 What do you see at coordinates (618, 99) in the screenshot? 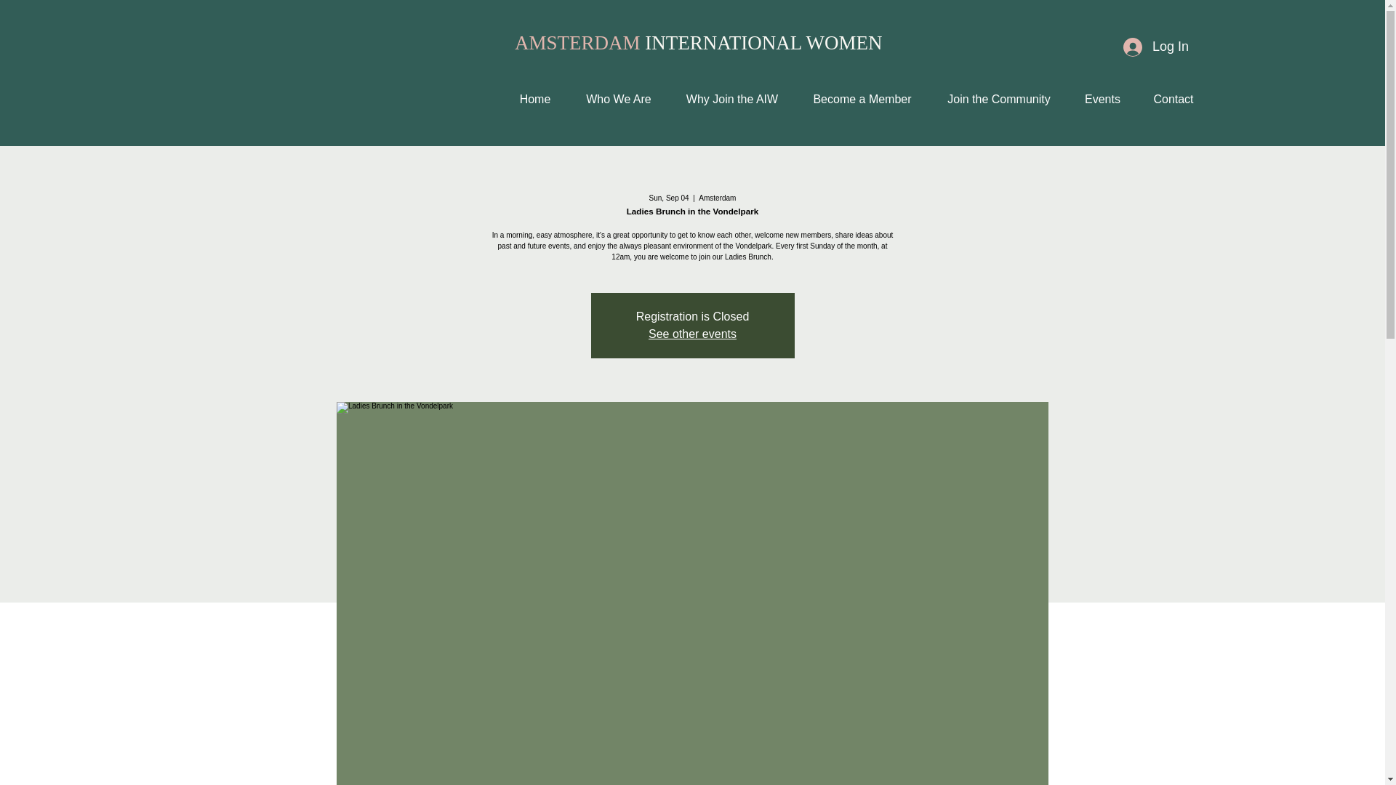
I see `Who We Are` at bounding box center [618, 99].